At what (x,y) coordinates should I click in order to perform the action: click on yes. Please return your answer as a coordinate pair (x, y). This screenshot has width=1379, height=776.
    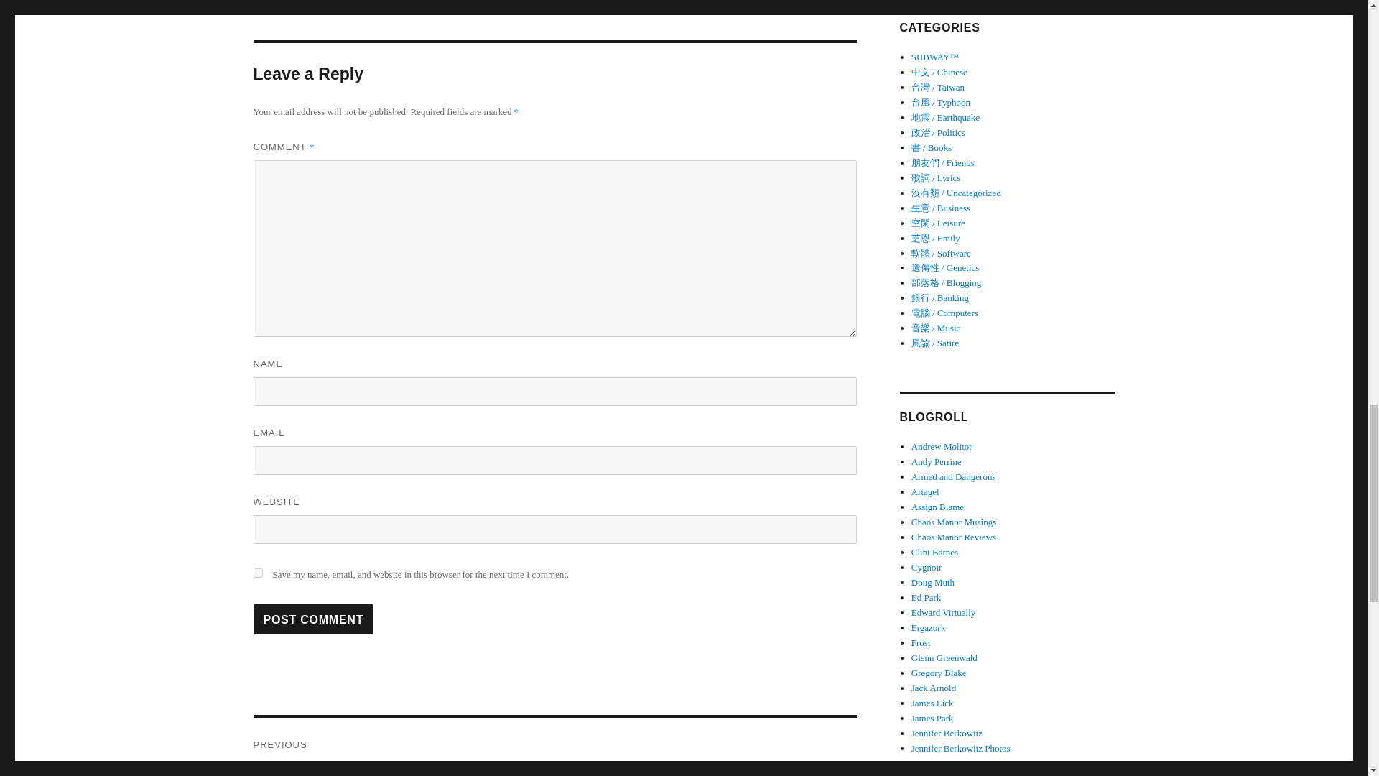
    Looking at the image, I should click on (257, 572).